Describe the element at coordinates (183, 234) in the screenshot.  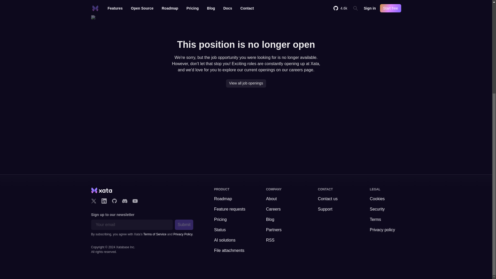
I see `Privacy Policy` at that location.